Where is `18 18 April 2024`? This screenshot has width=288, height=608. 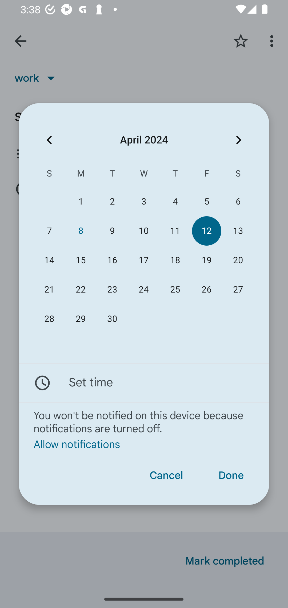
18 18 April 2024 is located at coordinates (175, 260).